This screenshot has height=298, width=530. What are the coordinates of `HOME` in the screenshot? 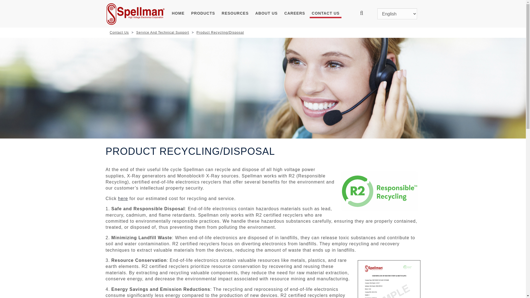 It's located at (178, 14).